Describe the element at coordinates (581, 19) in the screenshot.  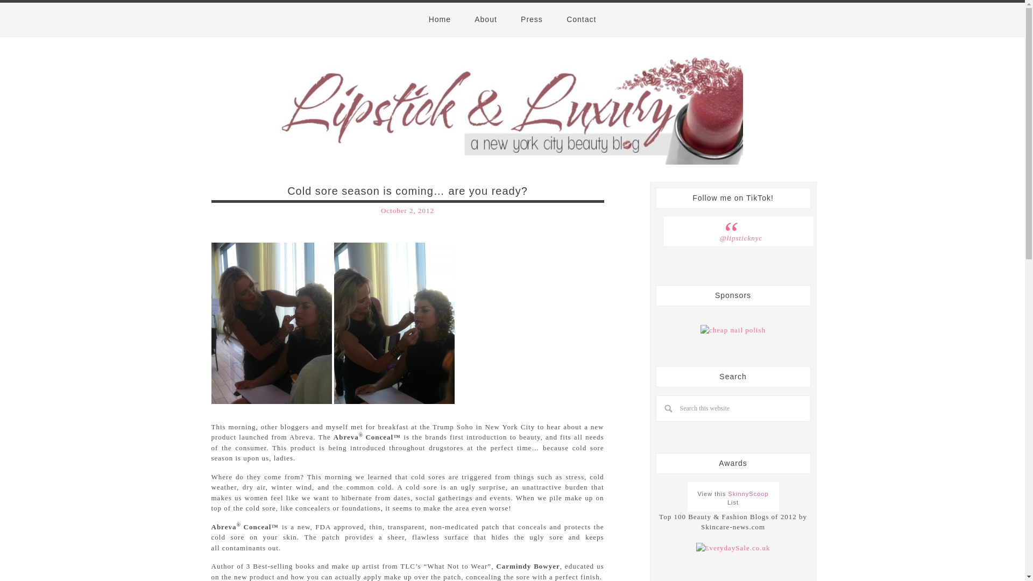
I see `Contact` at that location.